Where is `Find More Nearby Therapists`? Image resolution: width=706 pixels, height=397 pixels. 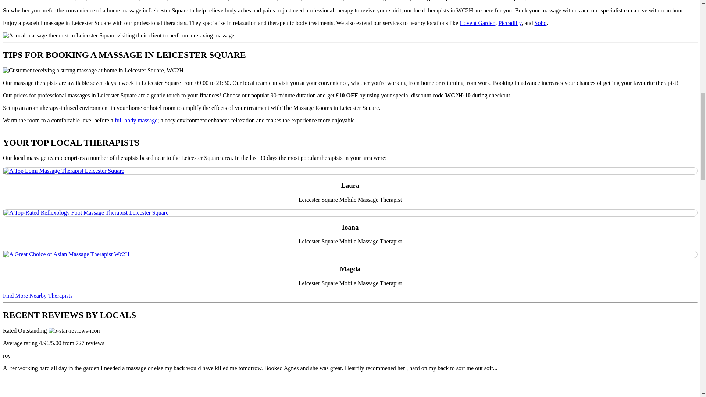
Find More Nearby Therapists is located at coordinates (38, 296).